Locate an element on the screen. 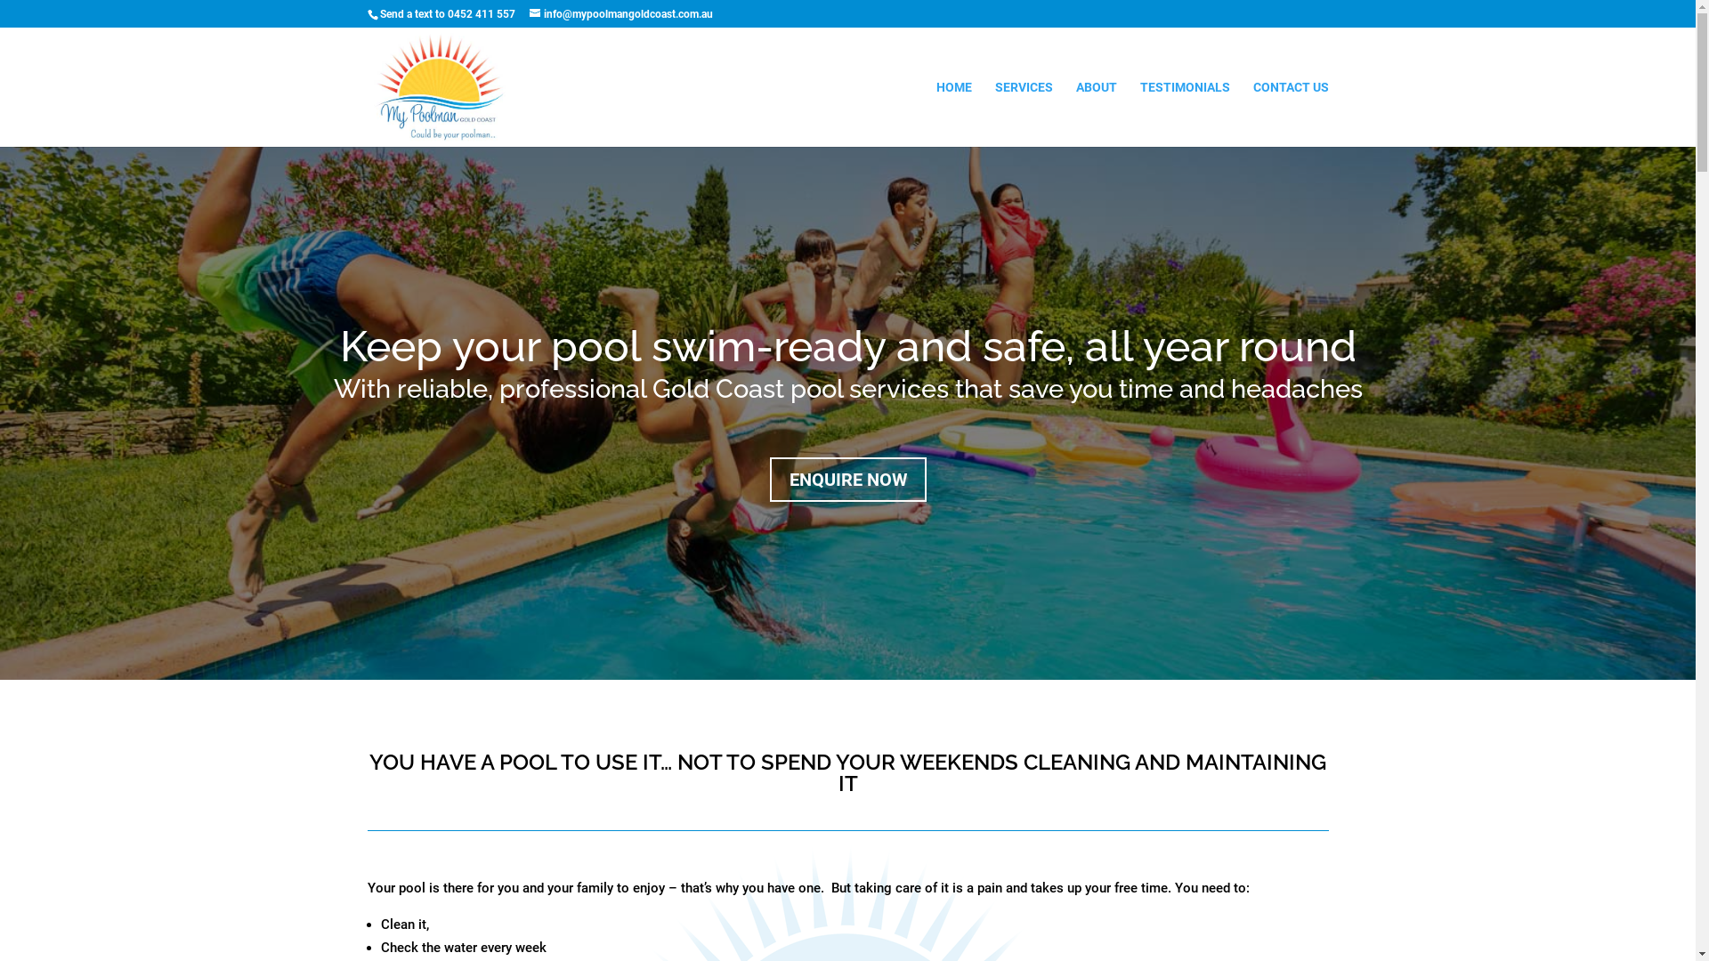 The width and height of the screenshot is (1709, 961). TESTIMONIALS is located at coordinates (1184, 114).